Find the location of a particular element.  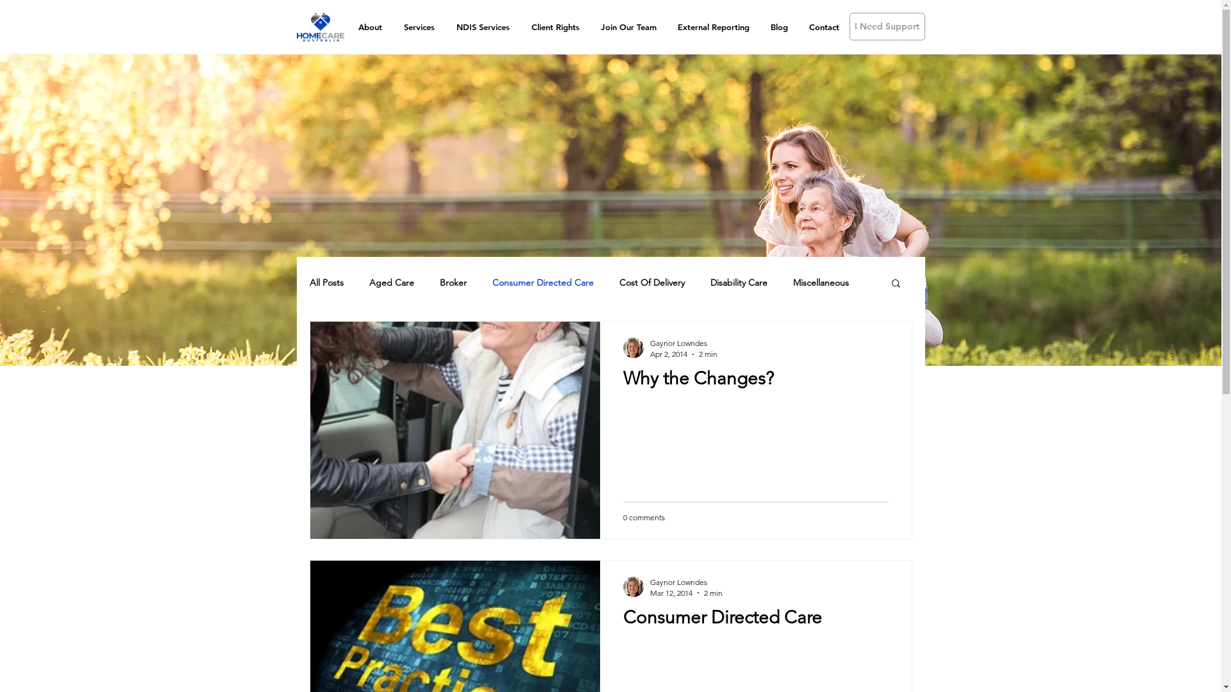

Client Rights is located at coordinates (555, 27).